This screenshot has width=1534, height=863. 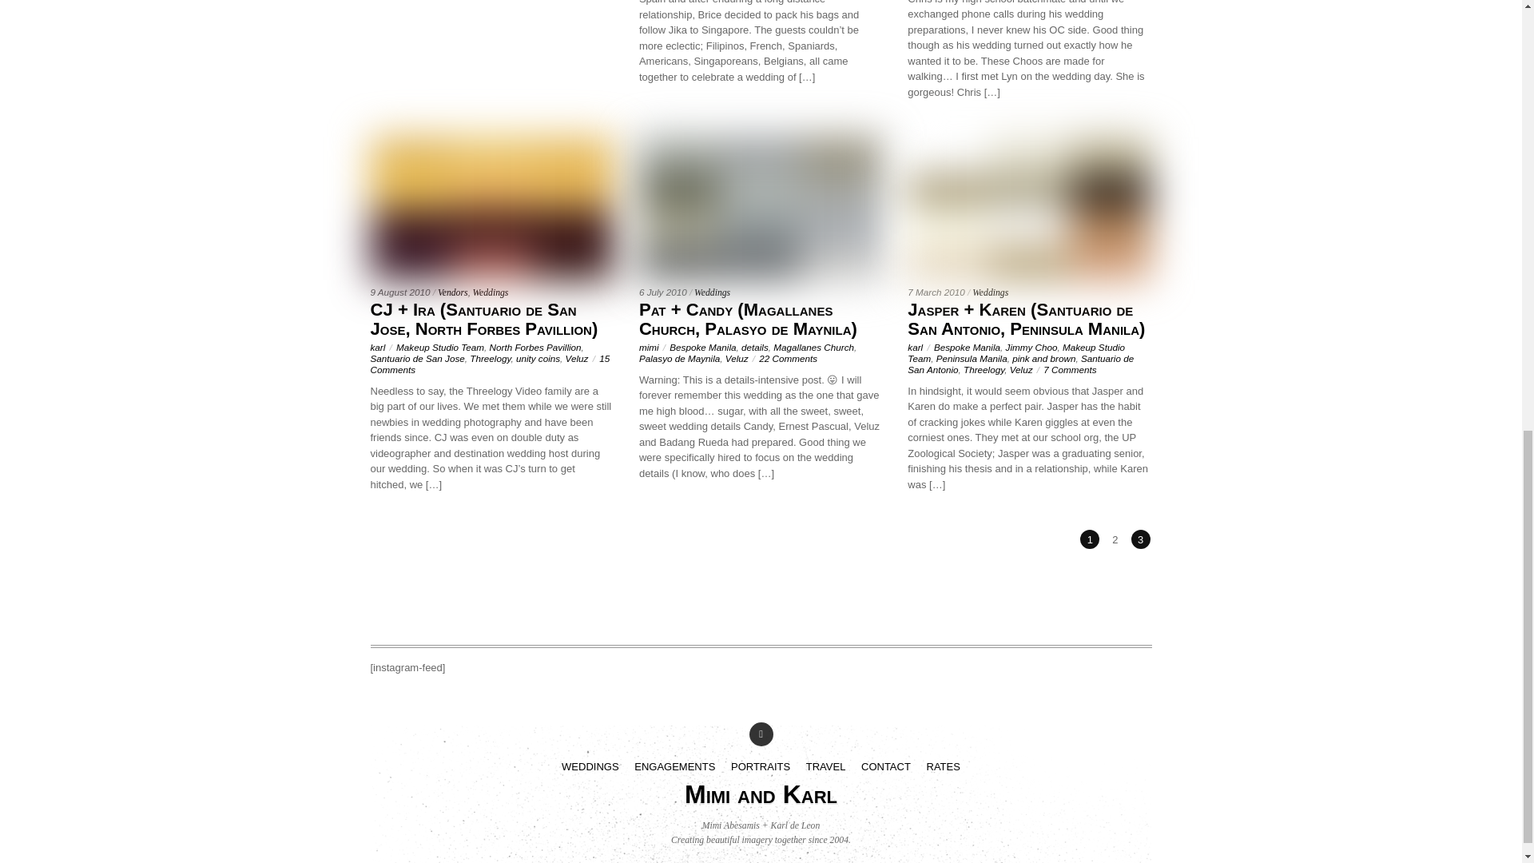 What do you see at coordinates (761, 794) in the screenshot?
I see `Mimi and Karl` at bounding box center [761, 794].